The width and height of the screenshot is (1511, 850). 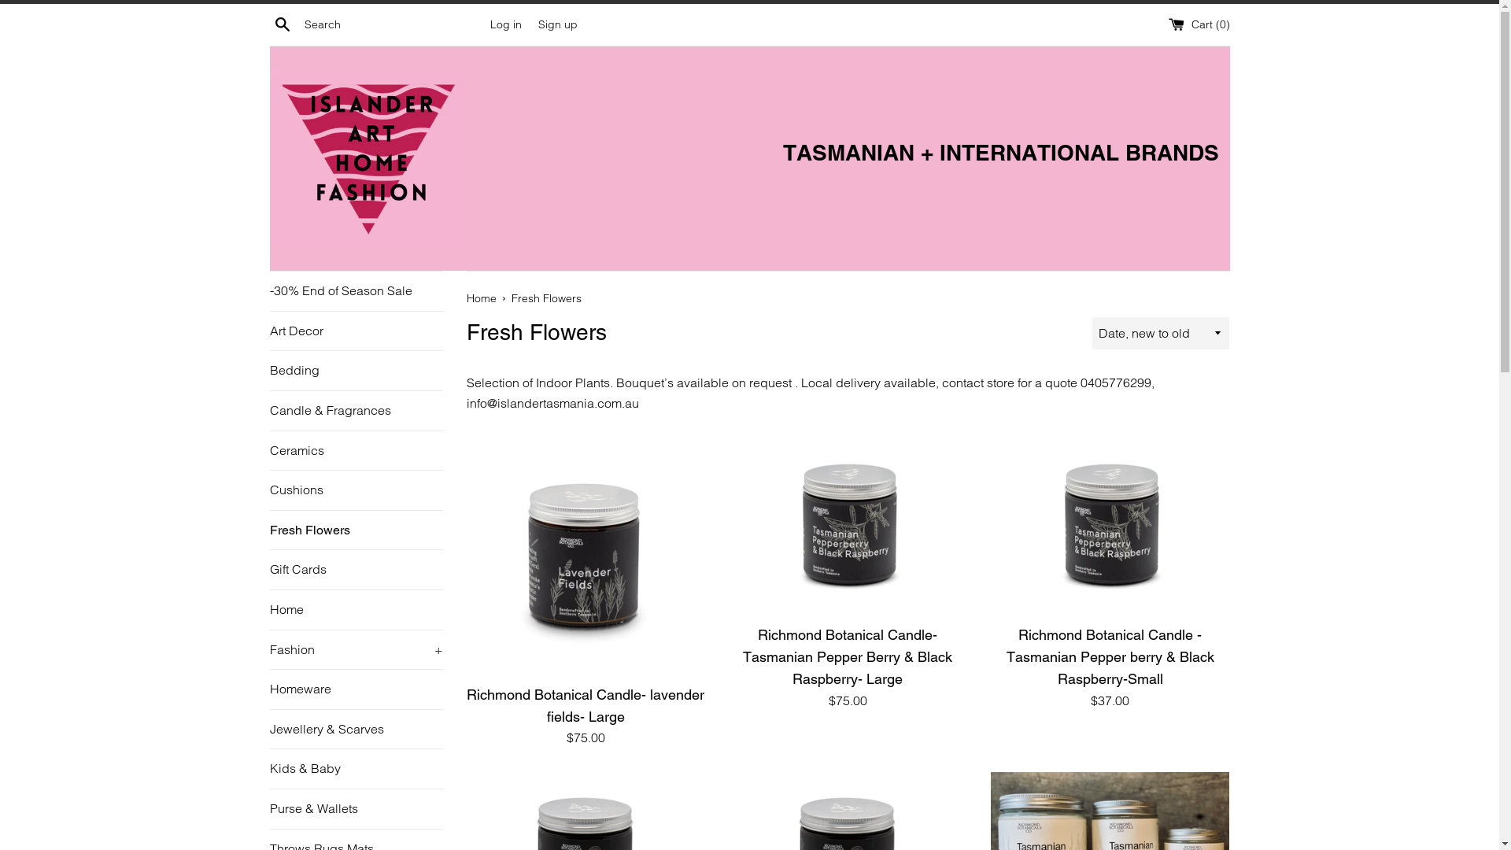 I want to click on Art Decor, so click(x=356, y=331).